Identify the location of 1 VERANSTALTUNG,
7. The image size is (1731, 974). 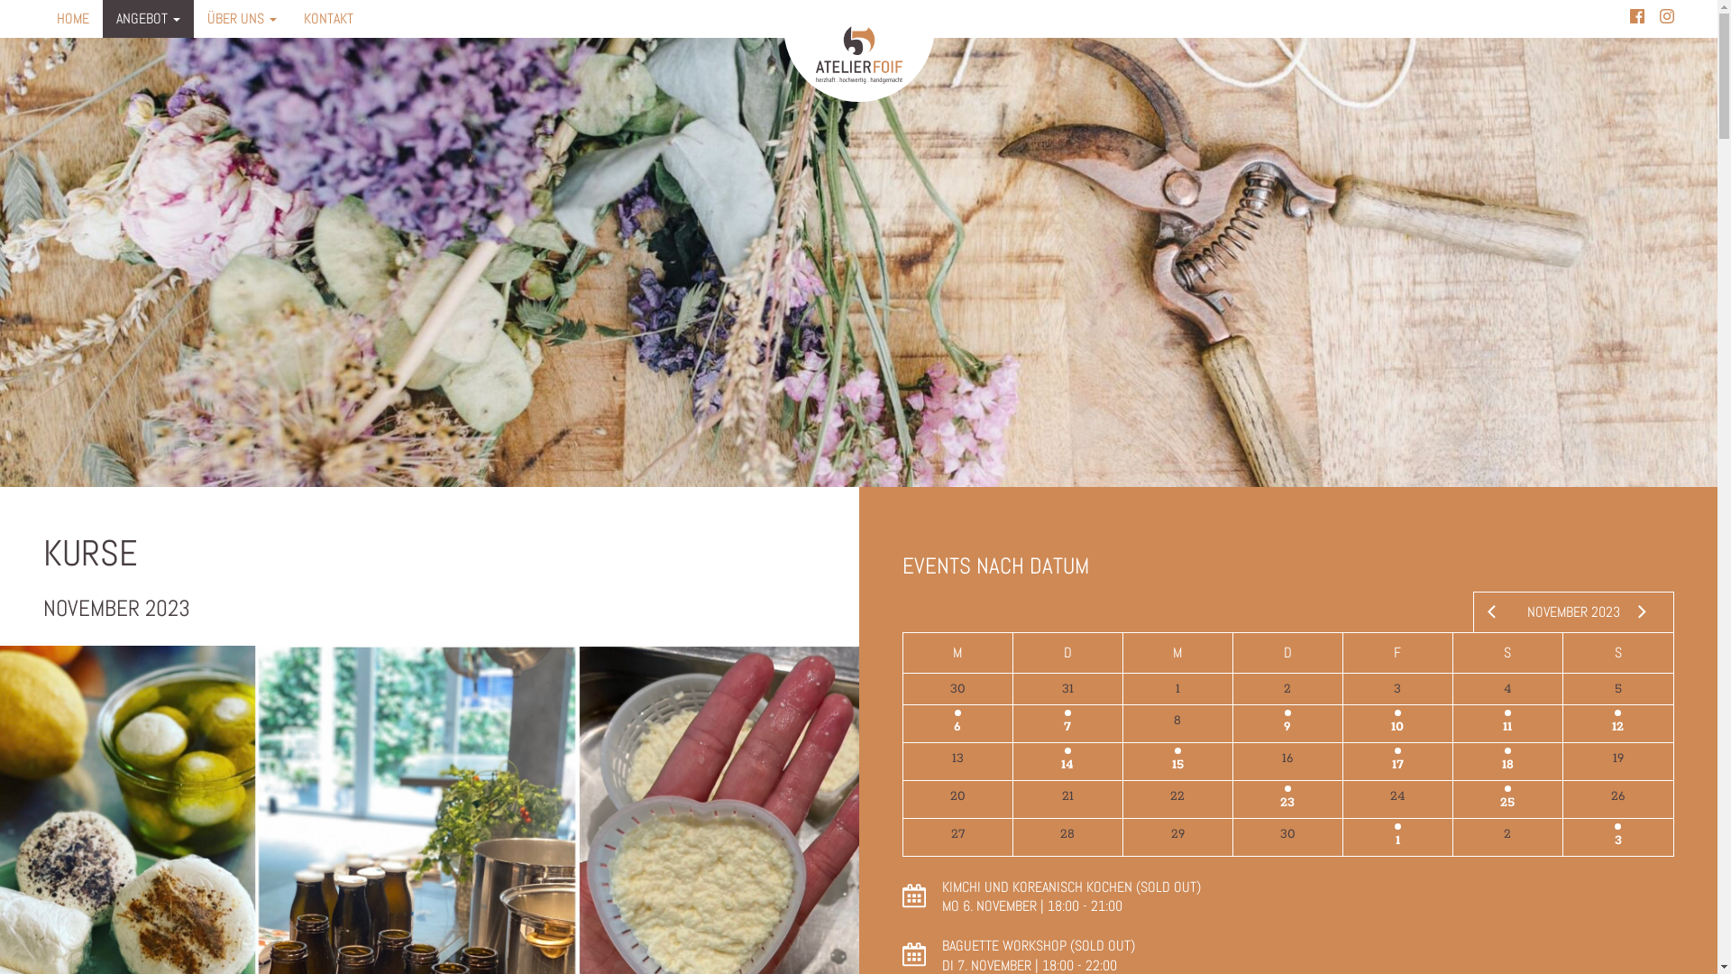
(1067, 723).